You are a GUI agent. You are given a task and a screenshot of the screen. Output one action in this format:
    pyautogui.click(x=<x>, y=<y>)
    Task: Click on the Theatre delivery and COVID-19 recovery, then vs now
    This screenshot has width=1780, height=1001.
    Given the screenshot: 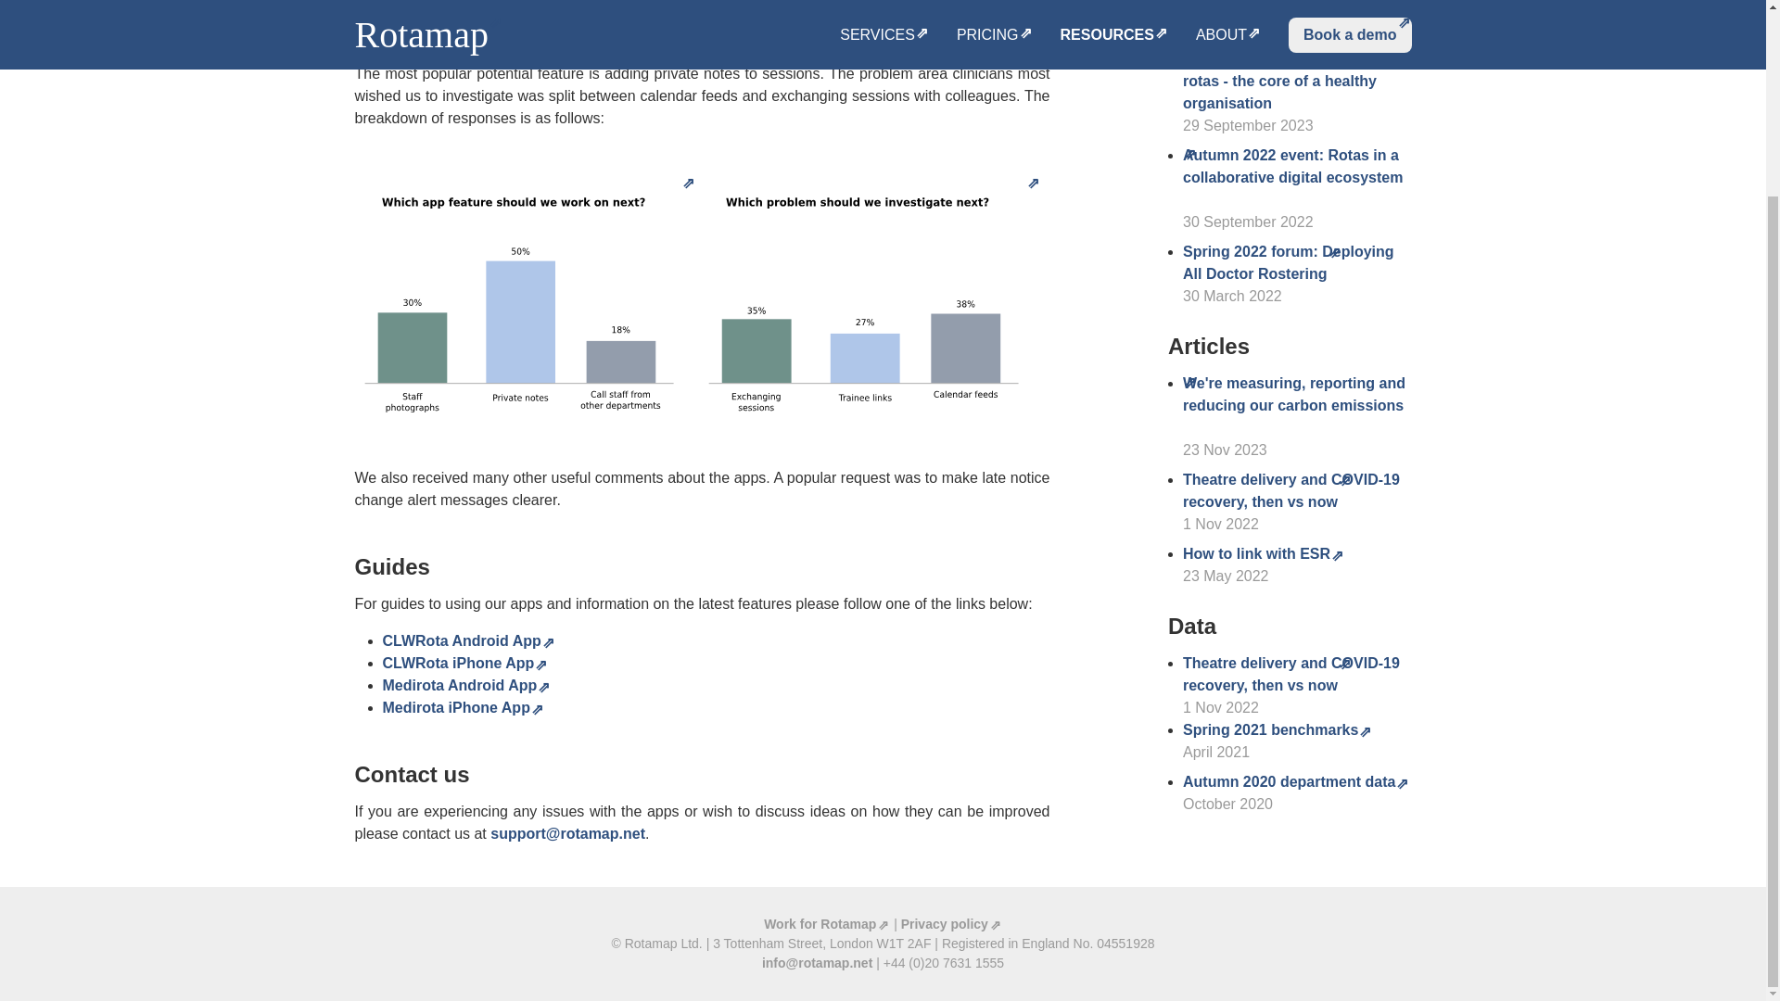 What is the action you would take?
    pyautogui.click(x=1290, y=675)
    